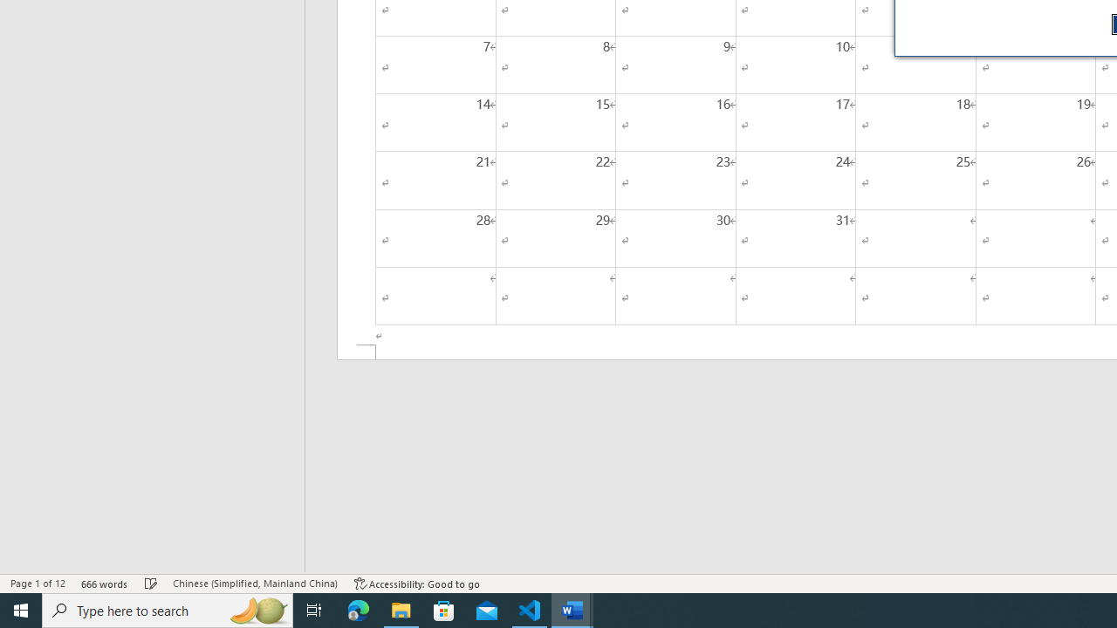 The width and height of the screenshot is (1117, 628). Describe the element at coordinates (359, 611) in the screenshot. I see `Microsoft Edge` at that location.